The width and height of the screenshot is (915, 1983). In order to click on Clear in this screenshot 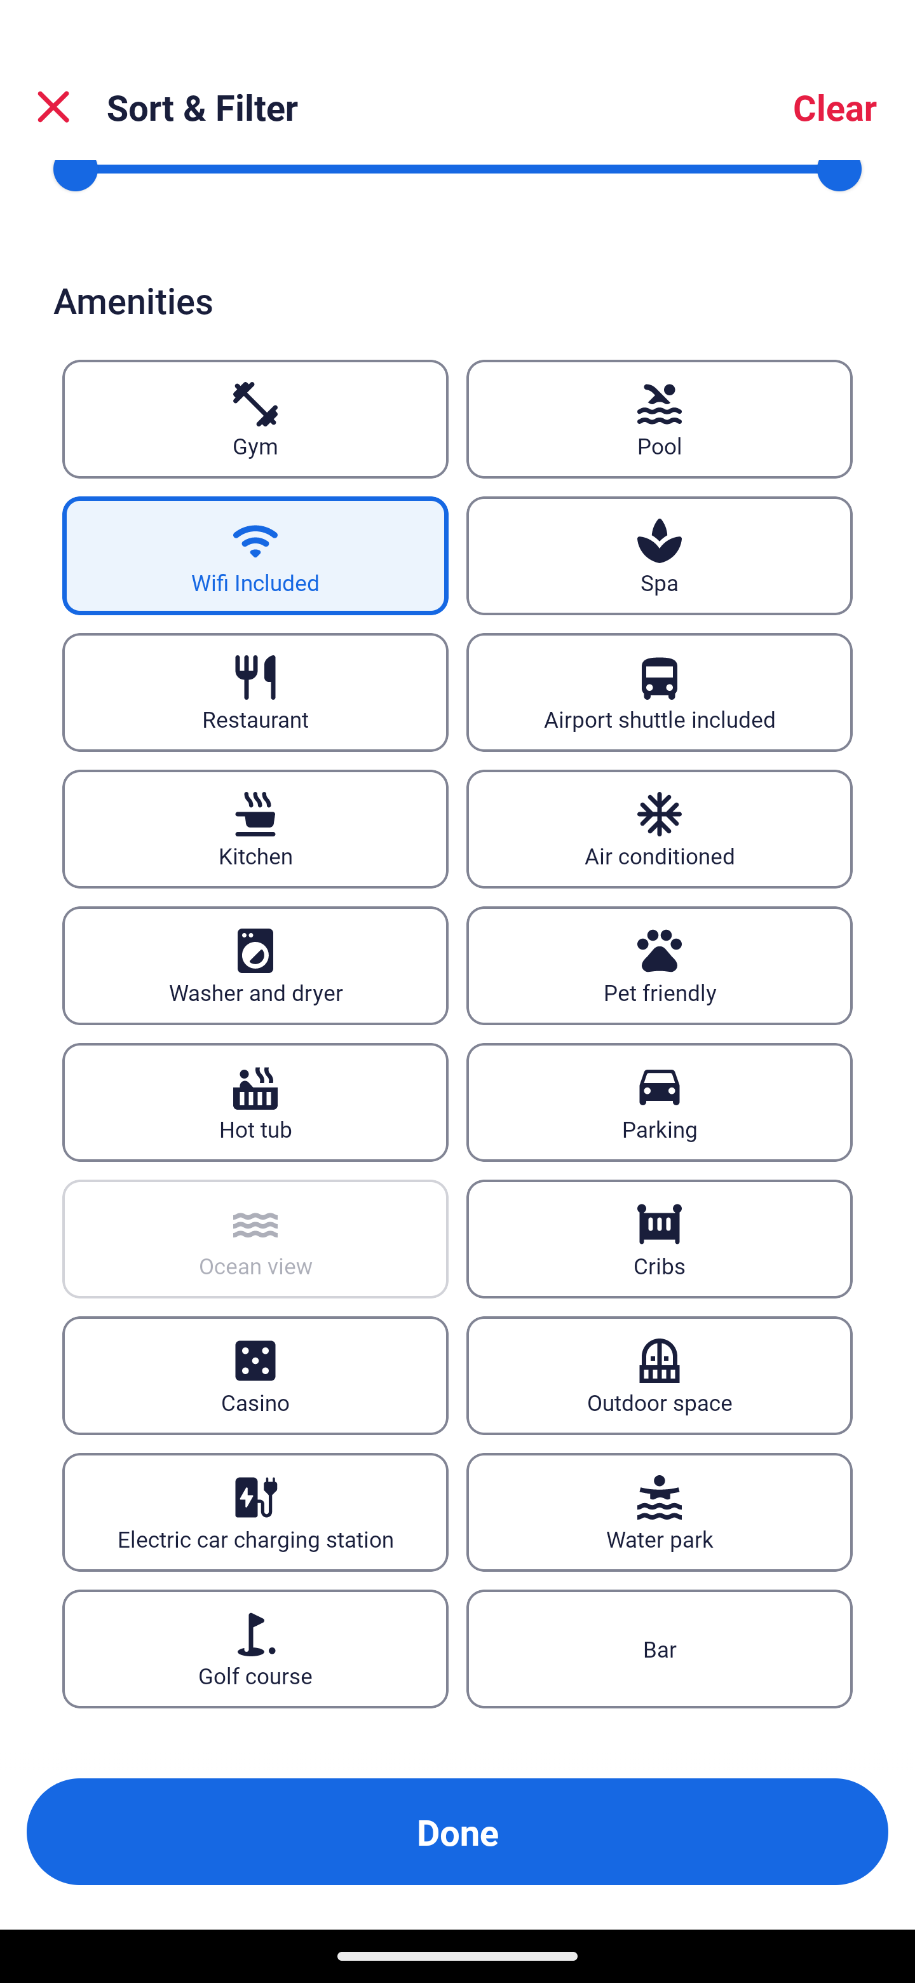, I will do `click(835, 107)`.